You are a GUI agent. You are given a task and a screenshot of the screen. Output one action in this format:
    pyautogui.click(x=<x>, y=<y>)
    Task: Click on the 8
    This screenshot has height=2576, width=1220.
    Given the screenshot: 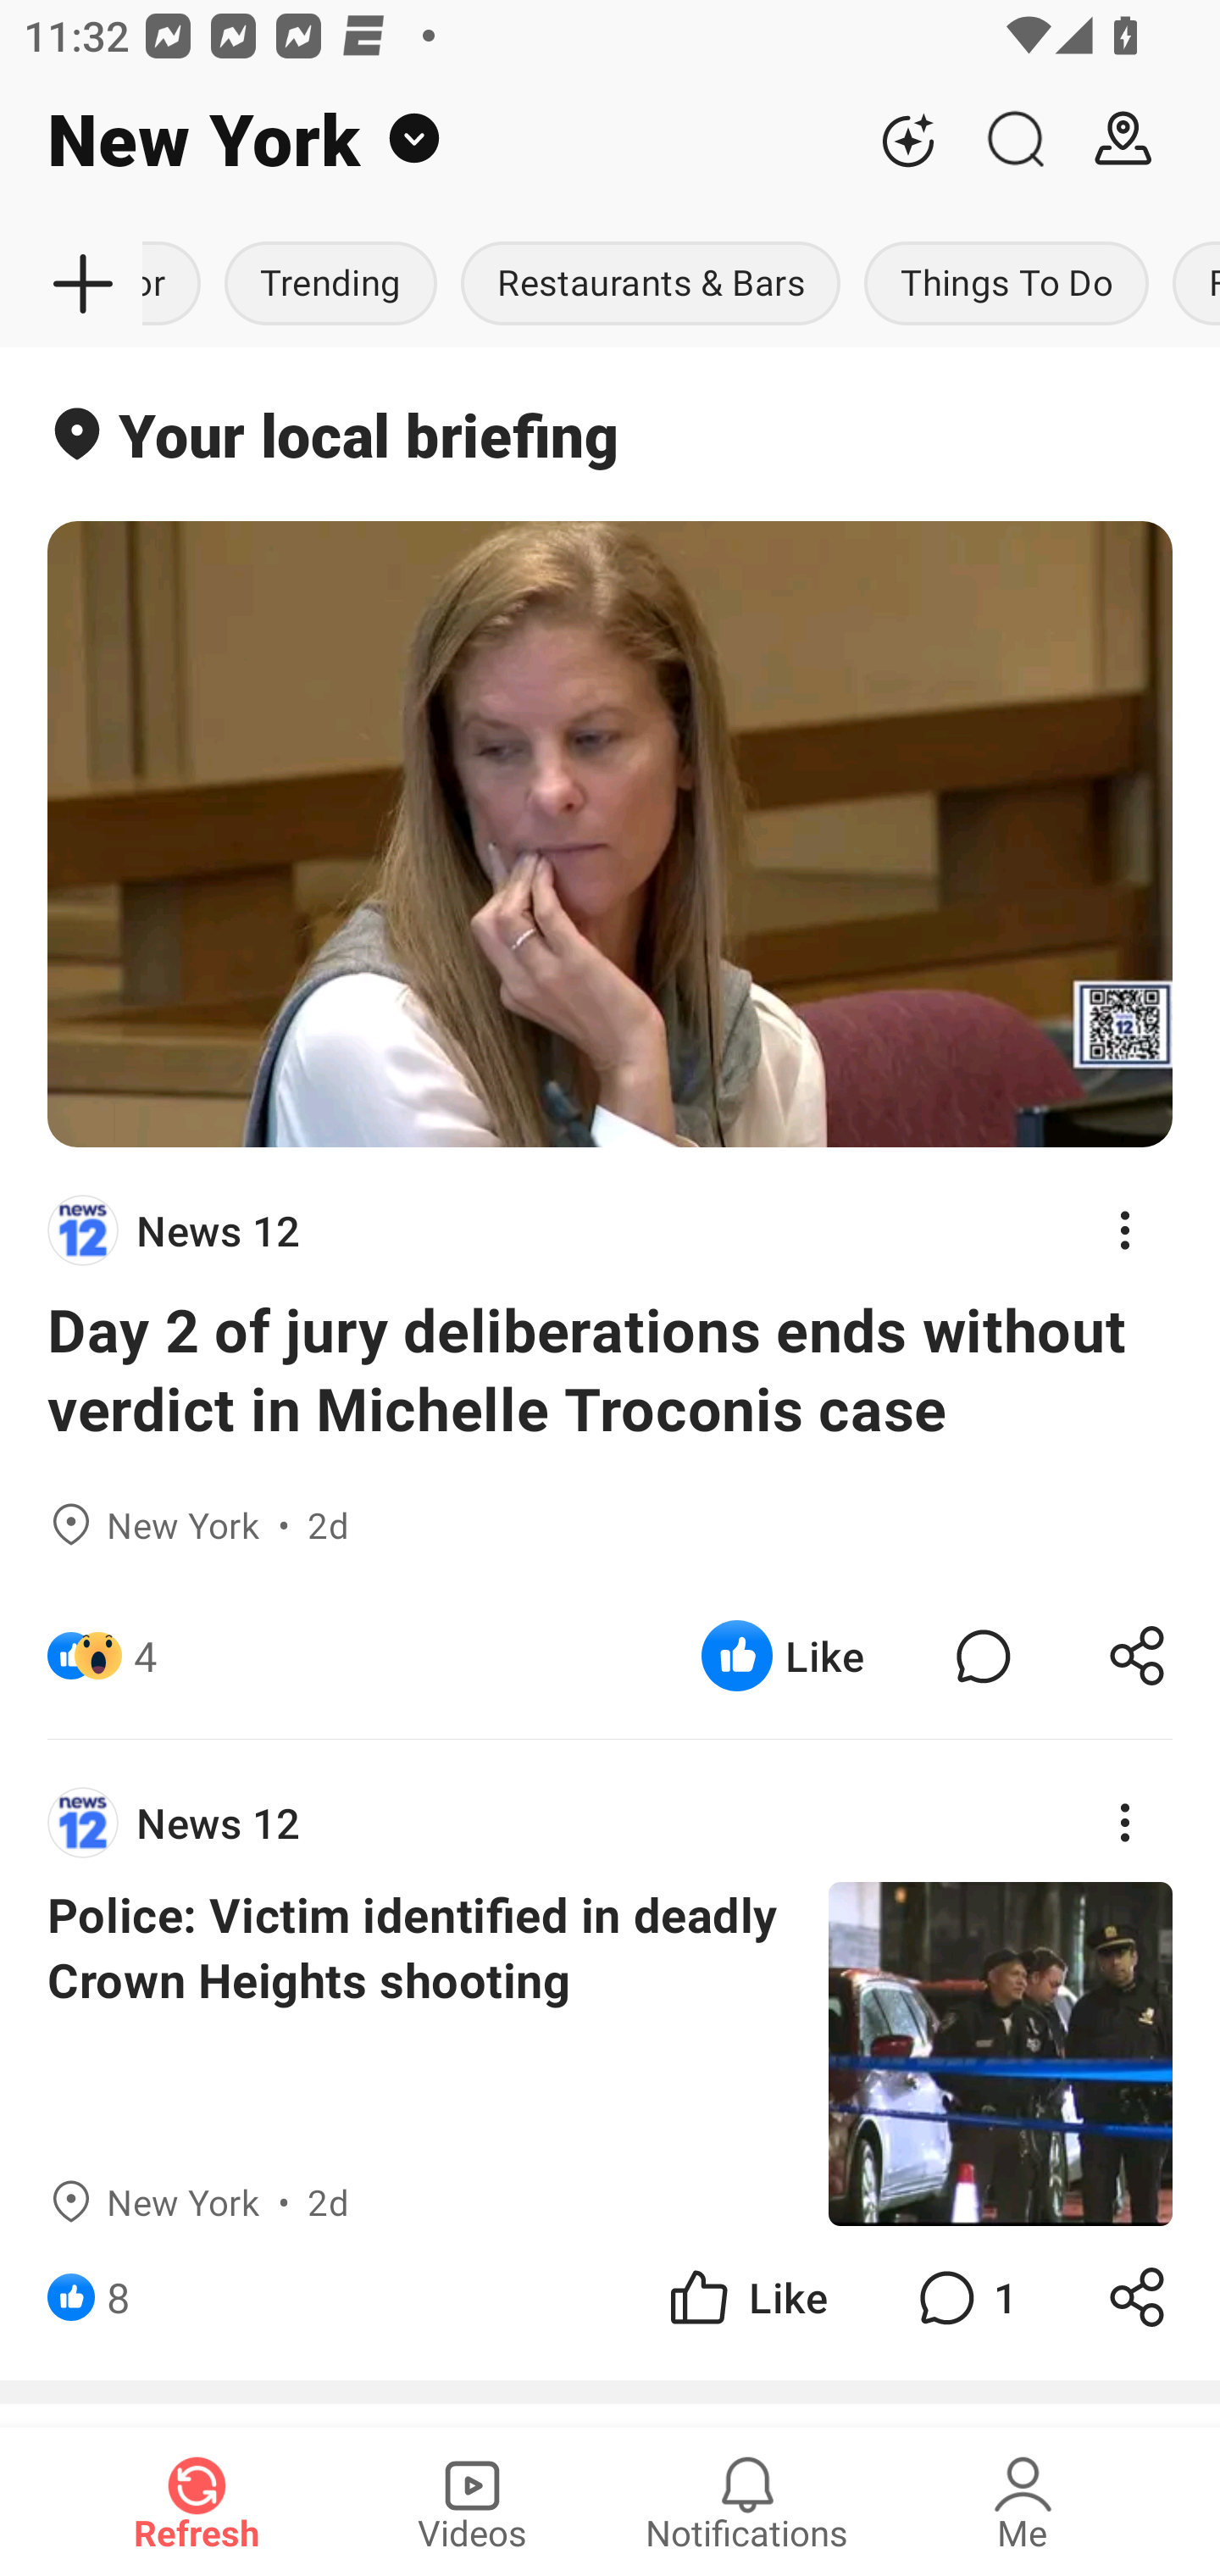 What is the action you would take?
    pyautogui.click(x=119, y=2296)
    